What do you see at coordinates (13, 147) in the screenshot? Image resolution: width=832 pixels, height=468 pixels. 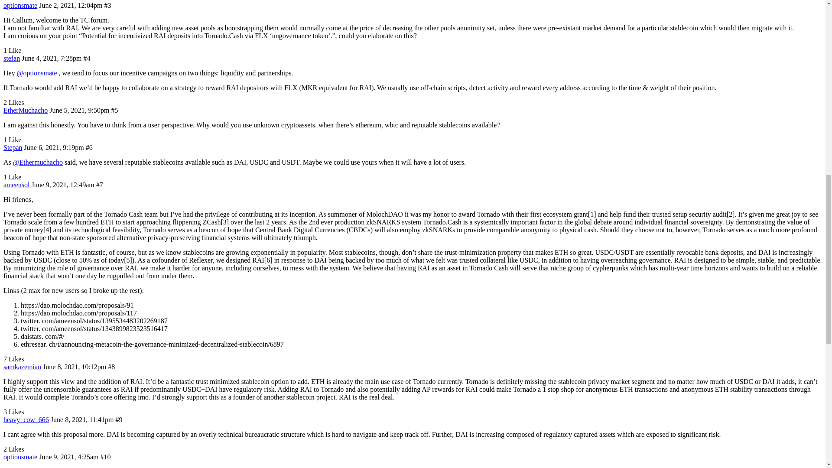 I see `Stepan` at bounding box center [13, 147].